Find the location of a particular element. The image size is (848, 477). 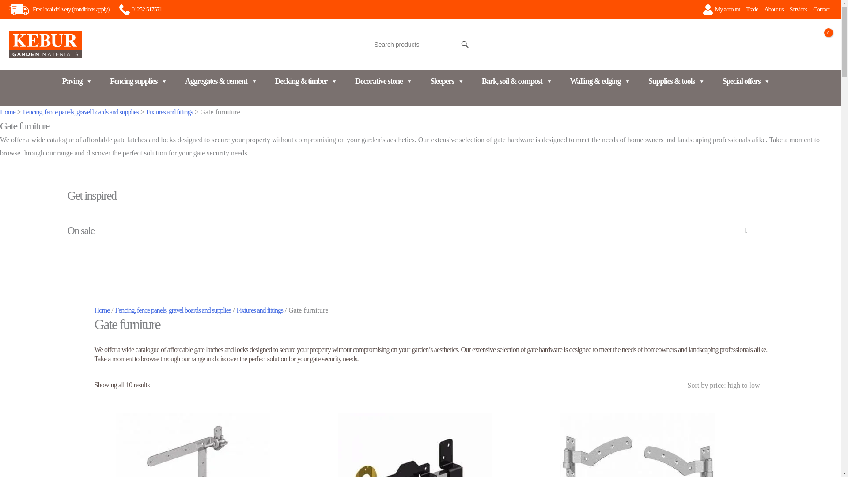

Trade is located at coordinates (752, 10).